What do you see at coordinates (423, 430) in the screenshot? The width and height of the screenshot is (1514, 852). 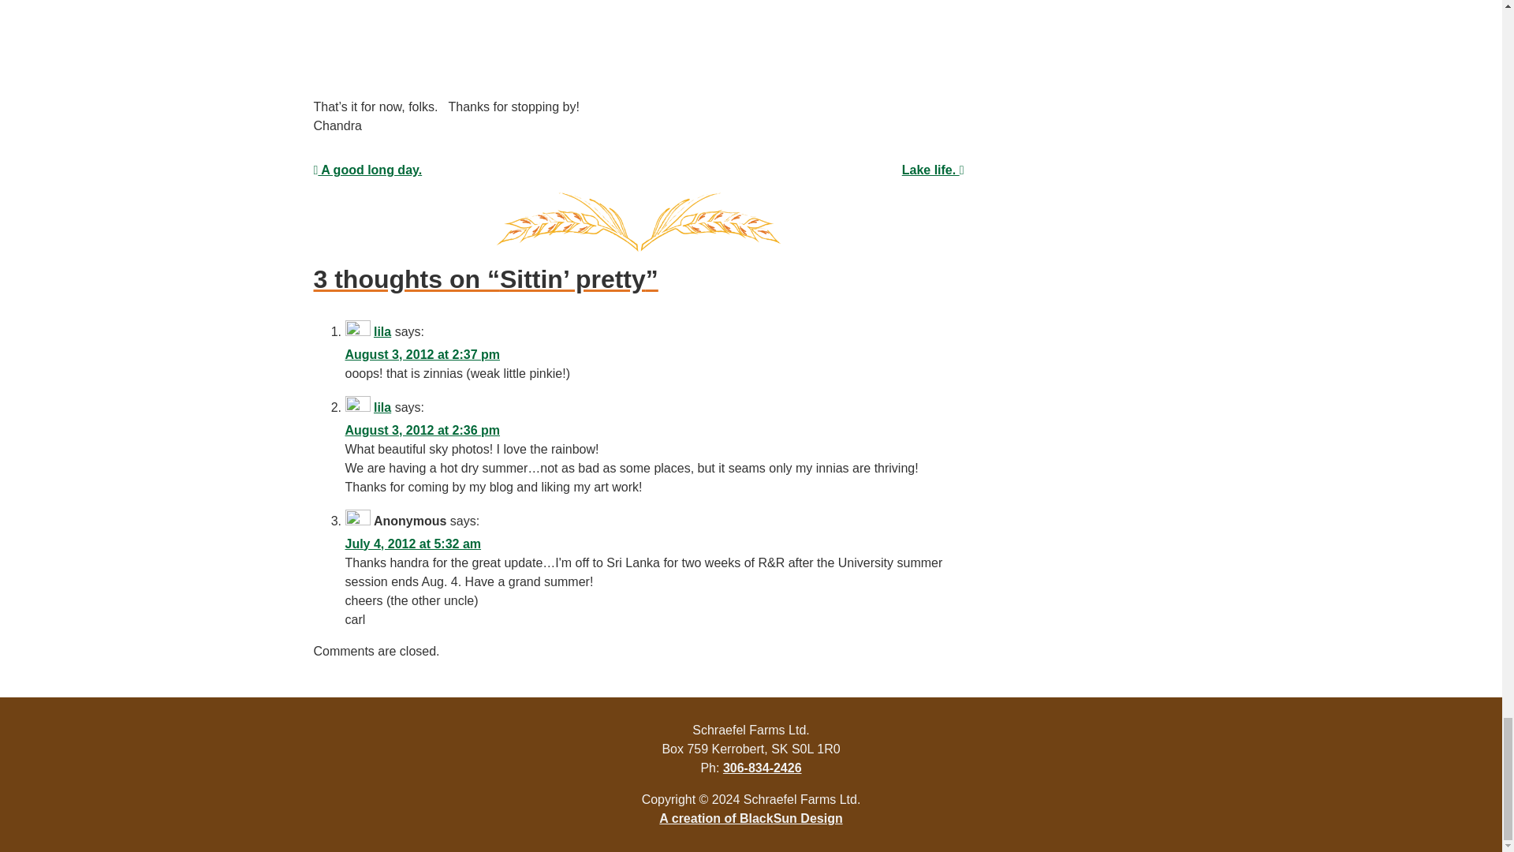 I see `August 3, 2012 at 2:36 pm` at bounding box center [423, 430].